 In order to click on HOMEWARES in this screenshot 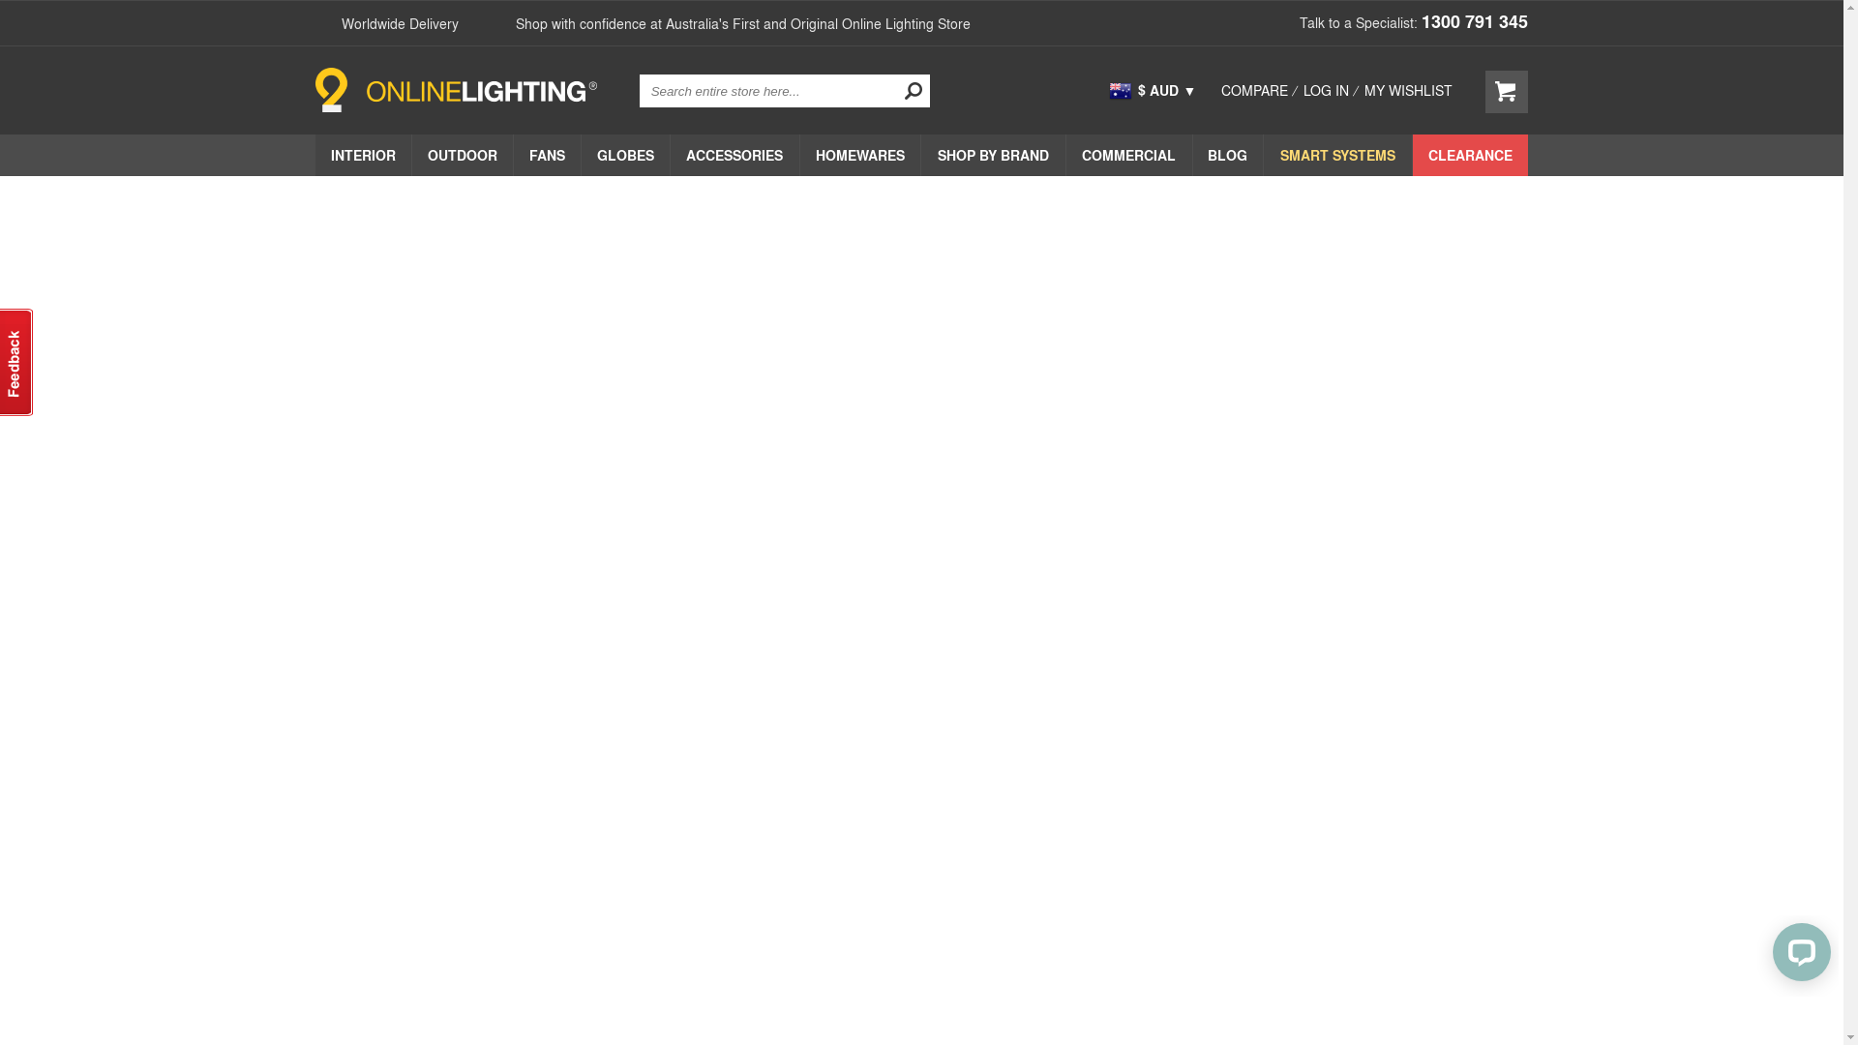, I will do `click(861, 155)`.